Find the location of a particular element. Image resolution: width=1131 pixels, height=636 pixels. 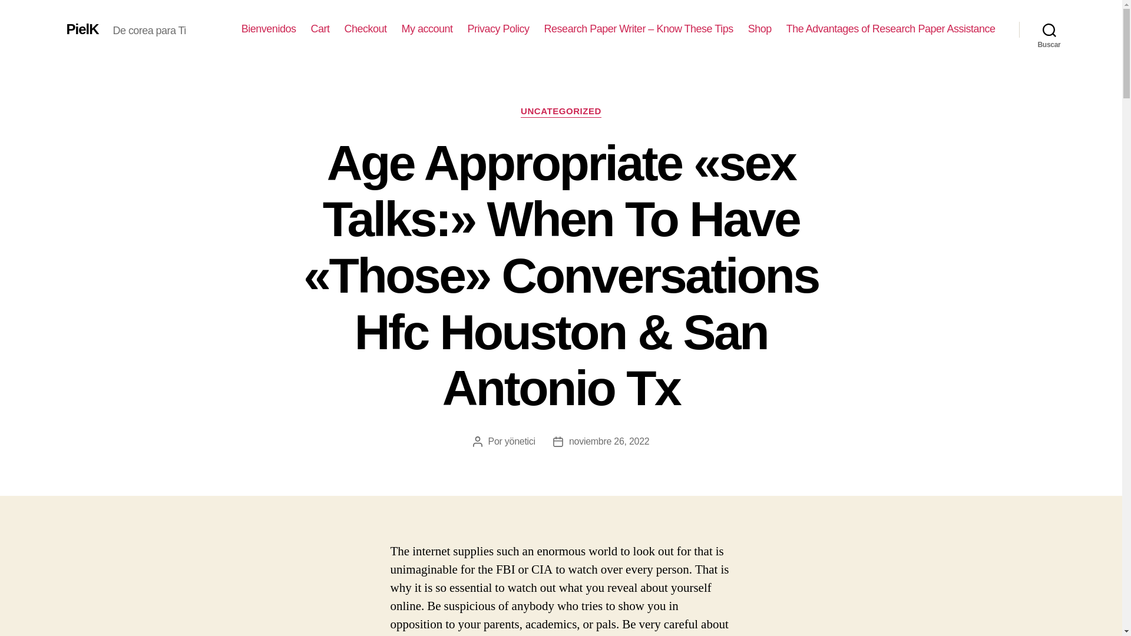

Checkout is located at coordinates (365, 29).